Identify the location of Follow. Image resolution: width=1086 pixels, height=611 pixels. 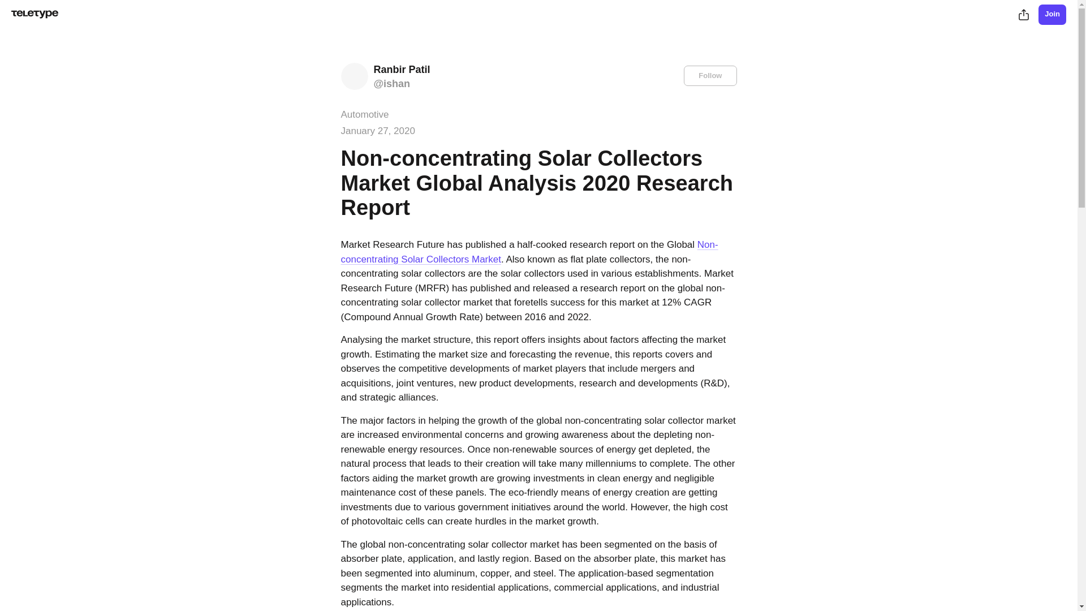
(710, 76).